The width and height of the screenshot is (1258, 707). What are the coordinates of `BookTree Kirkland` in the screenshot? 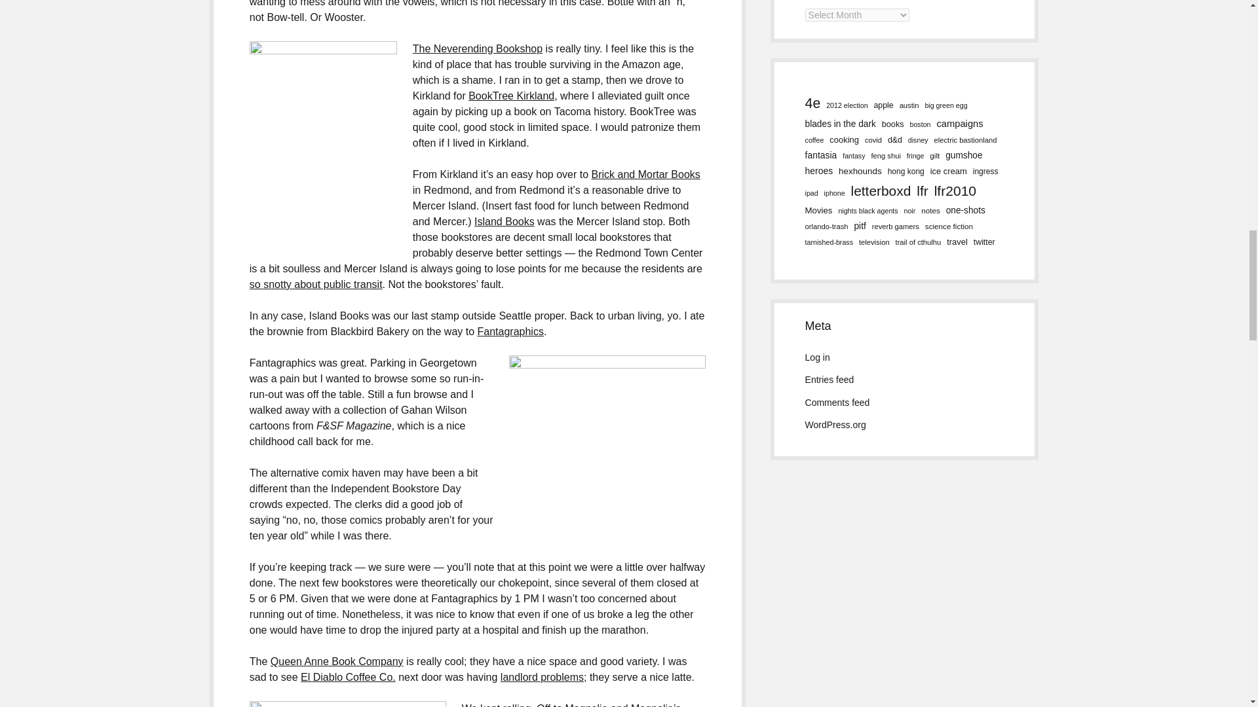 It's located at (511, 96).